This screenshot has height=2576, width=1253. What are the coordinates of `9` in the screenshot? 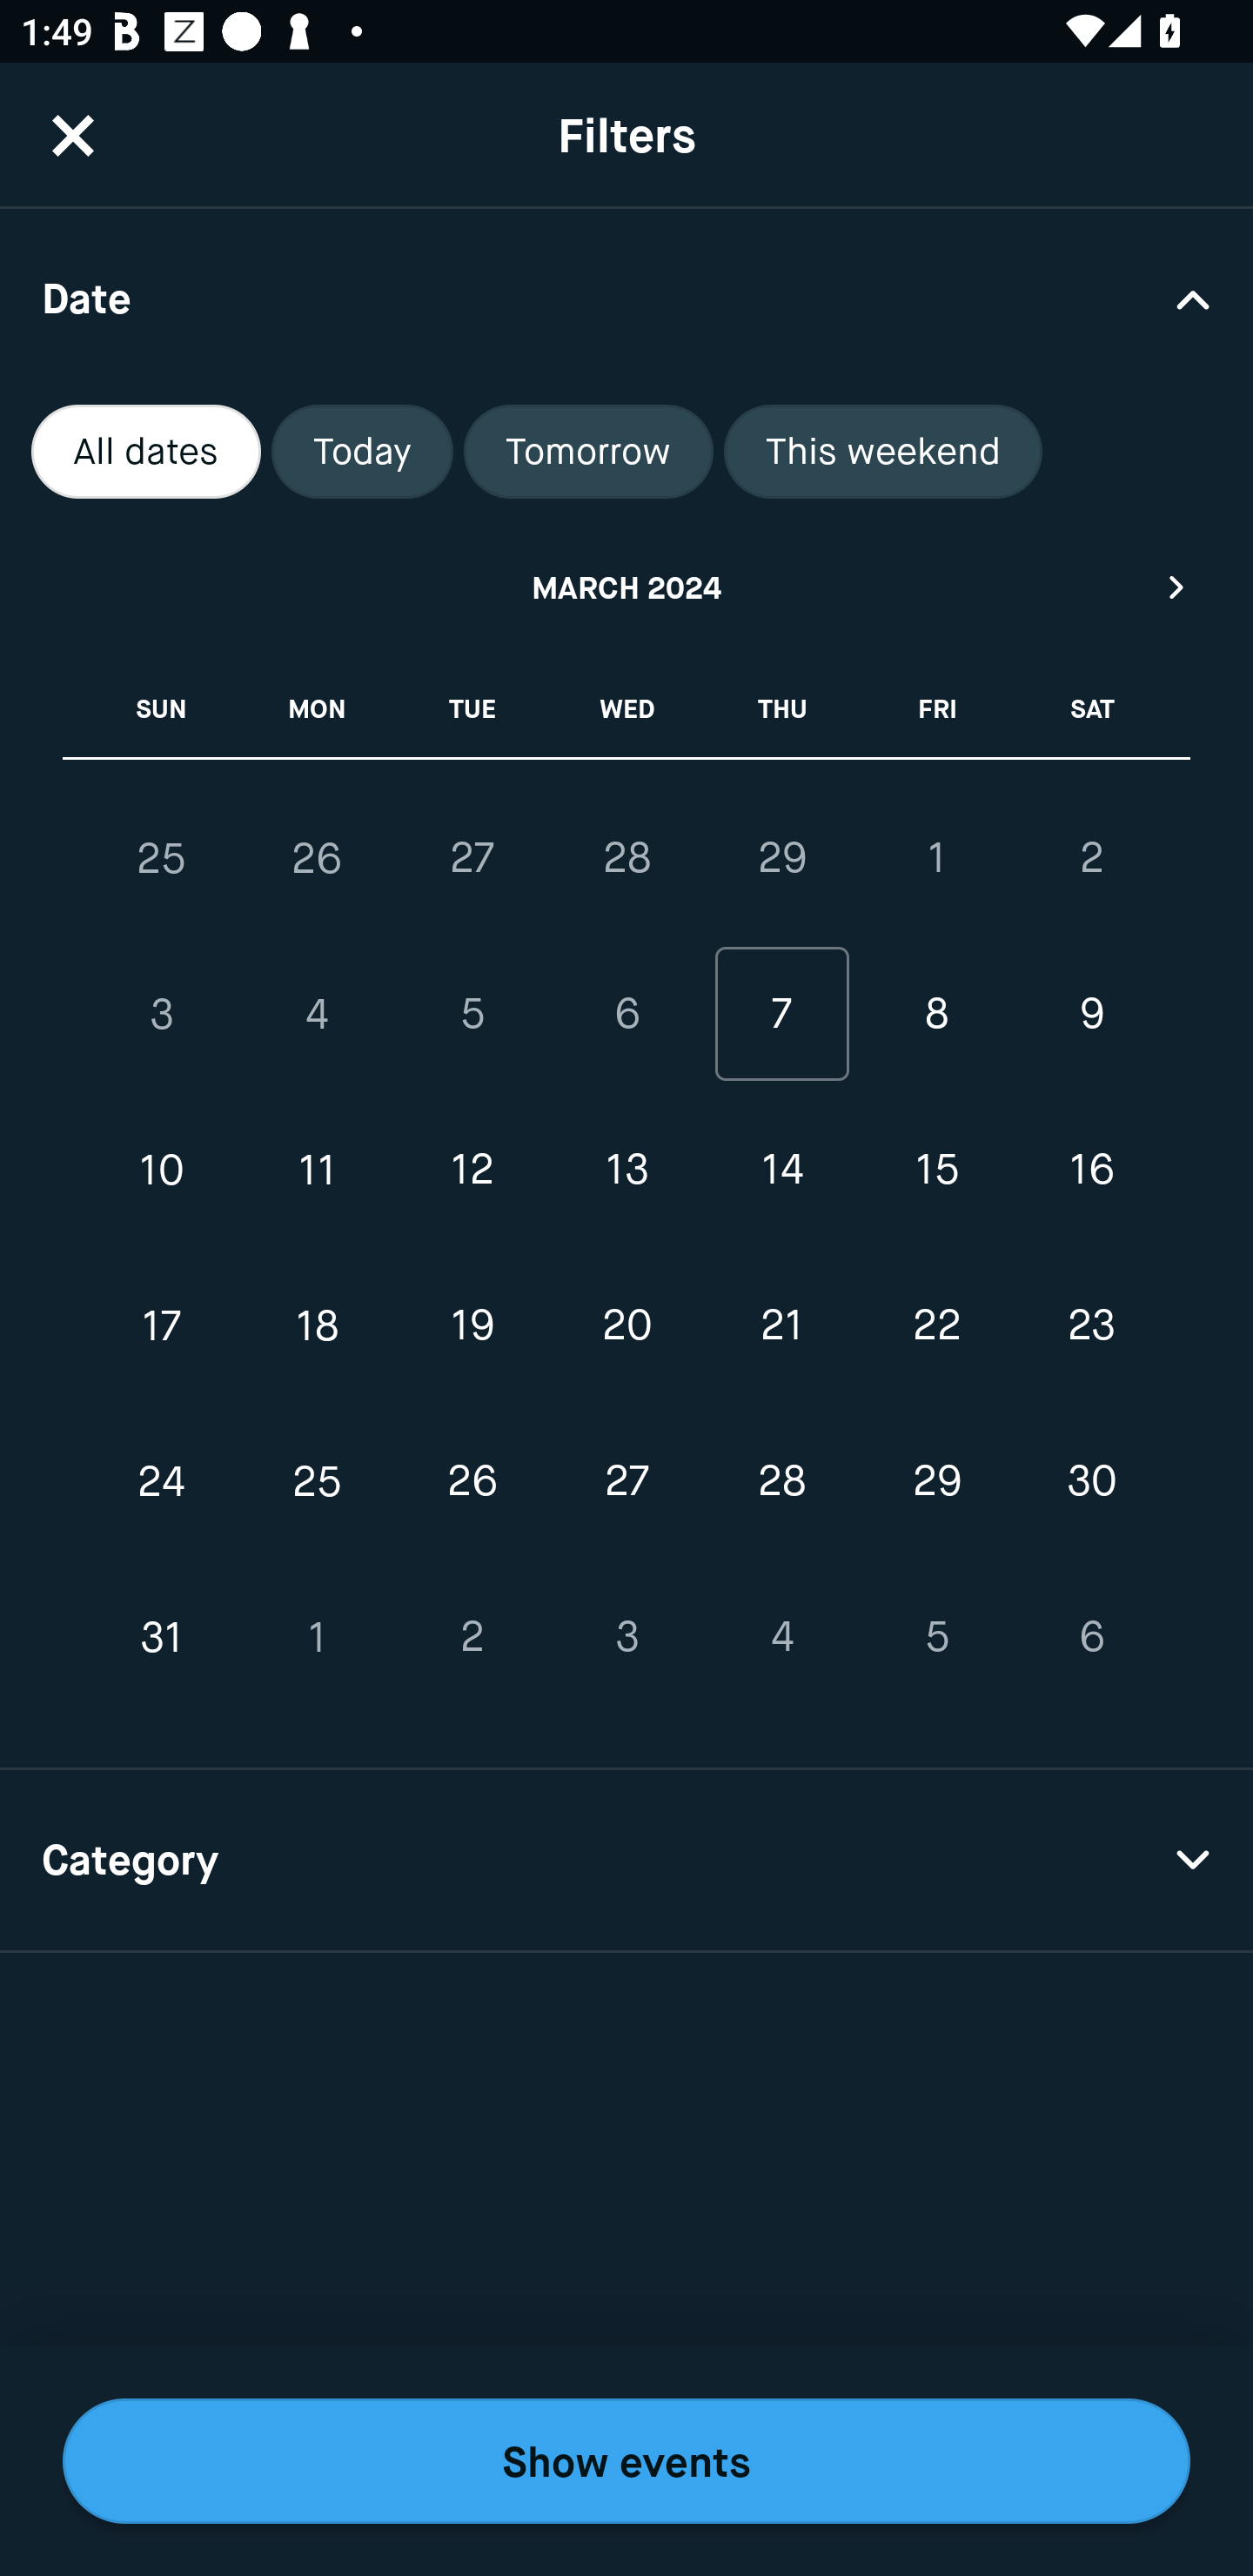 It's located at (1091, 1015).